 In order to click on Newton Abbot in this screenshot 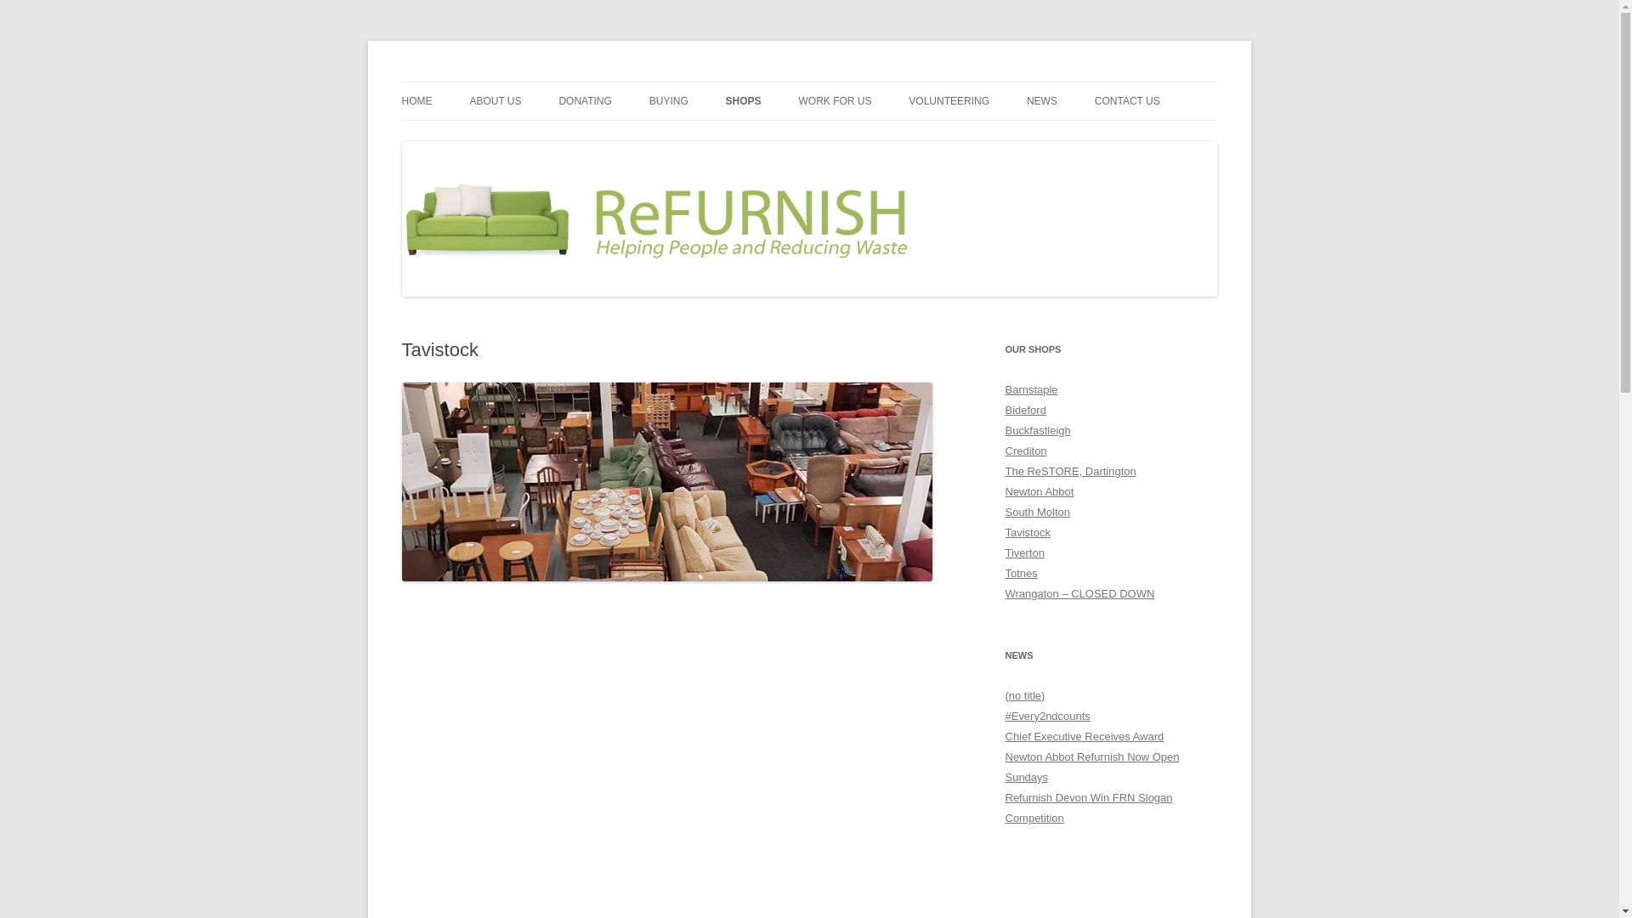, I will do `click(1039, 491)`.